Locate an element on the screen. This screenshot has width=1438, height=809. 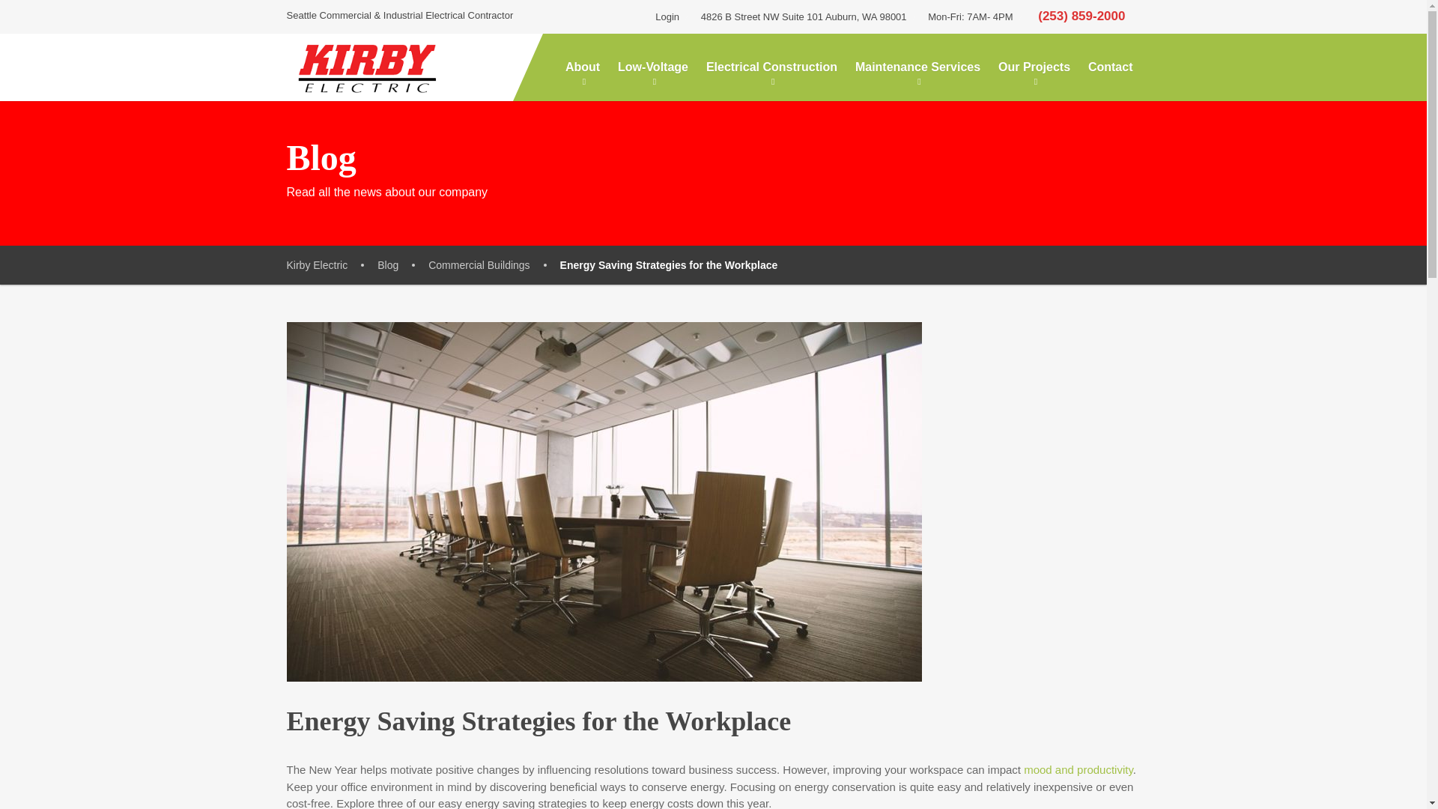
mood and productivity is located at coordinates (1078, 769).